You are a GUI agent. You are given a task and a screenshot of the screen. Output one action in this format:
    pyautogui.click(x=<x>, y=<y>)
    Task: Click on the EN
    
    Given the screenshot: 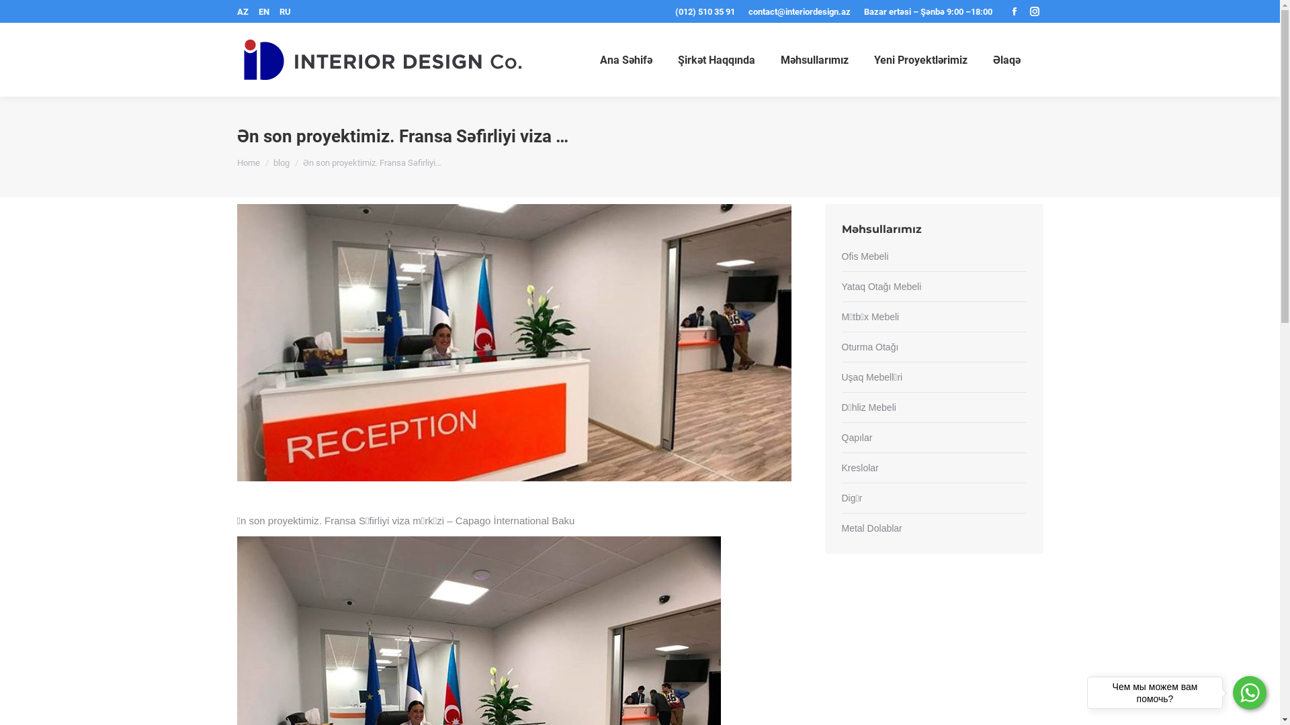 What is the action you would take?
    pyautogui.click(x=265, y=12)
    